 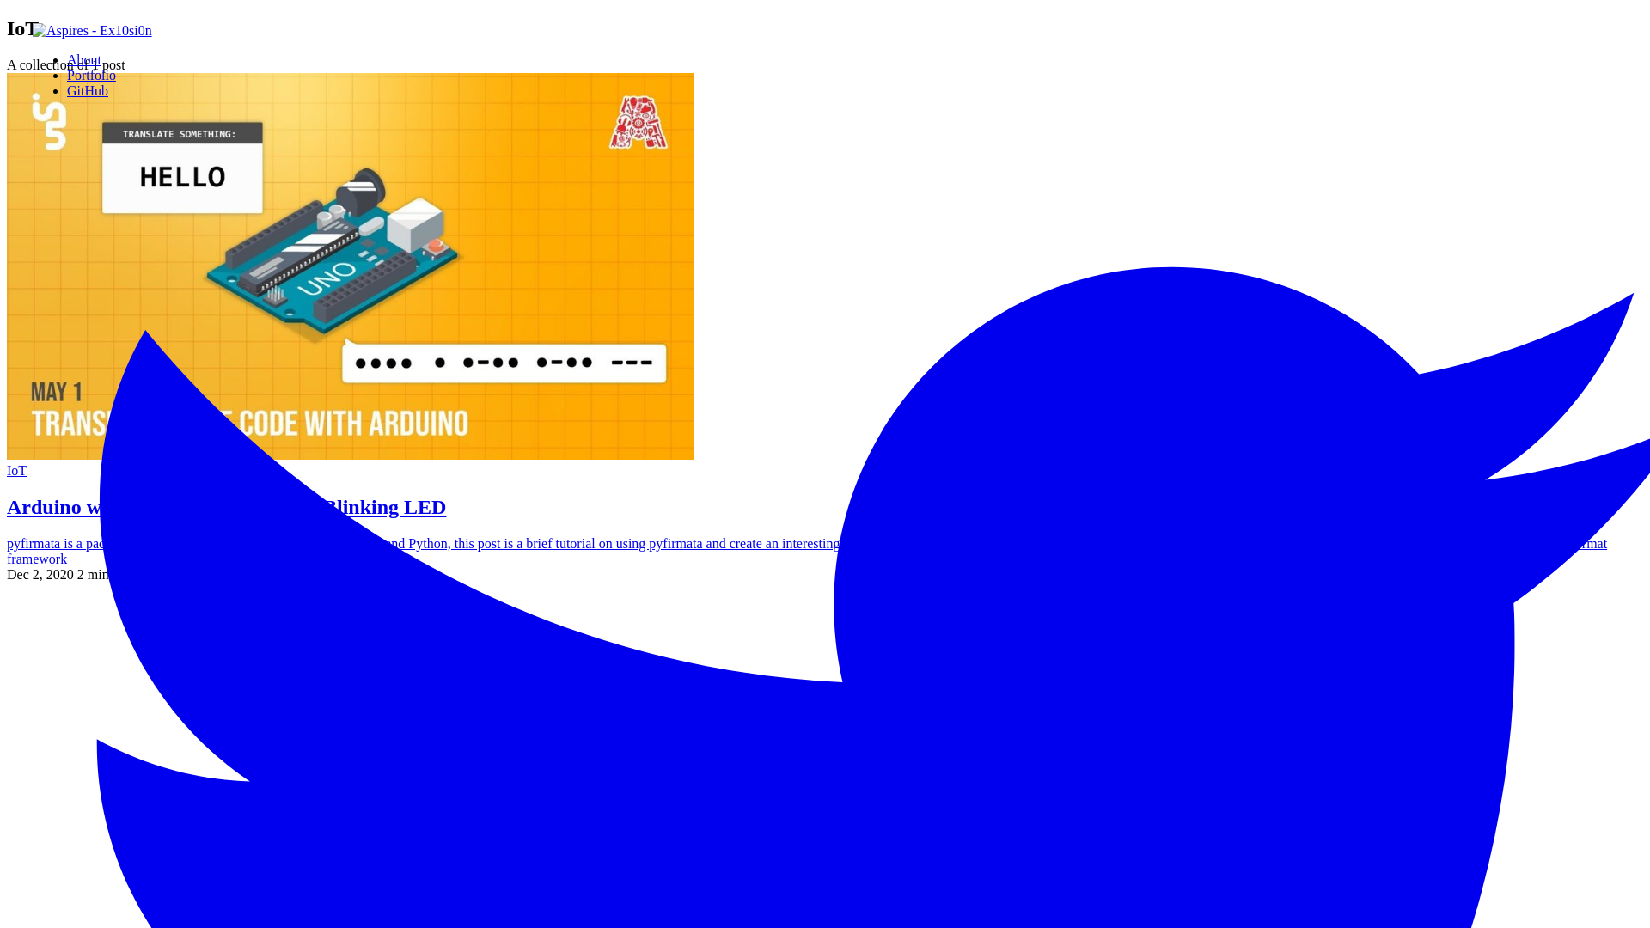 What do you see at coordinates (91, 76) in the screenshot?
I see `Portfolio` at bounding box center [91, 76].